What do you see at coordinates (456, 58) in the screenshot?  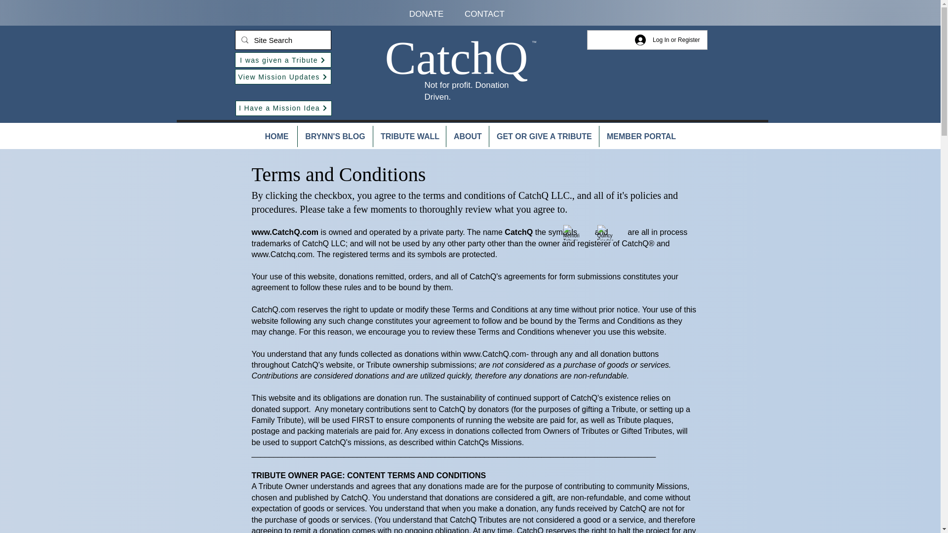 I see `CatchQ` at bounding box center [456, 58].